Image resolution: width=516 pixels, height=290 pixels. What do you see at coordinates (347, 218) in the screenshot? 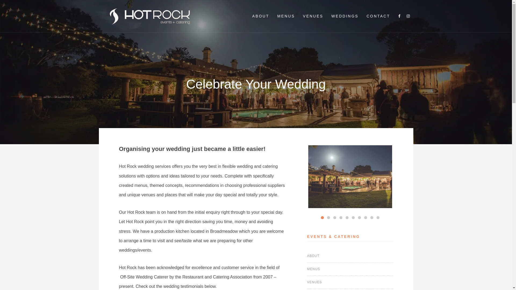
I see `5` at bounding box center [347, 218].